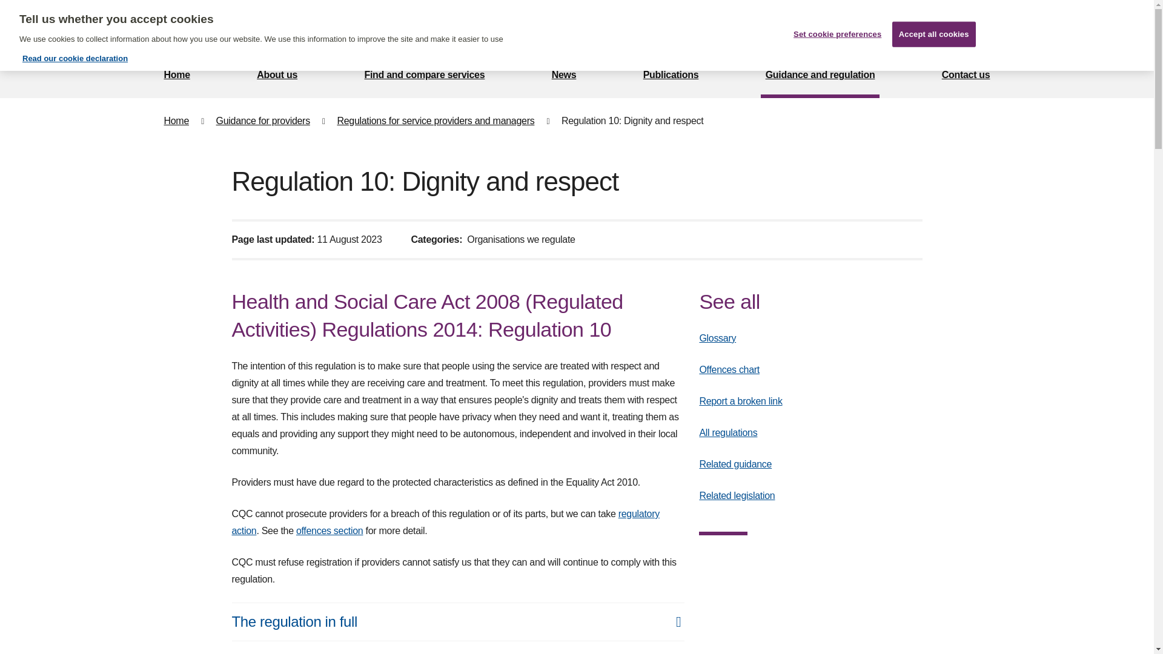 This screenshot has height=654, width=1163. I want to click on Glossary, so click(717, 338).